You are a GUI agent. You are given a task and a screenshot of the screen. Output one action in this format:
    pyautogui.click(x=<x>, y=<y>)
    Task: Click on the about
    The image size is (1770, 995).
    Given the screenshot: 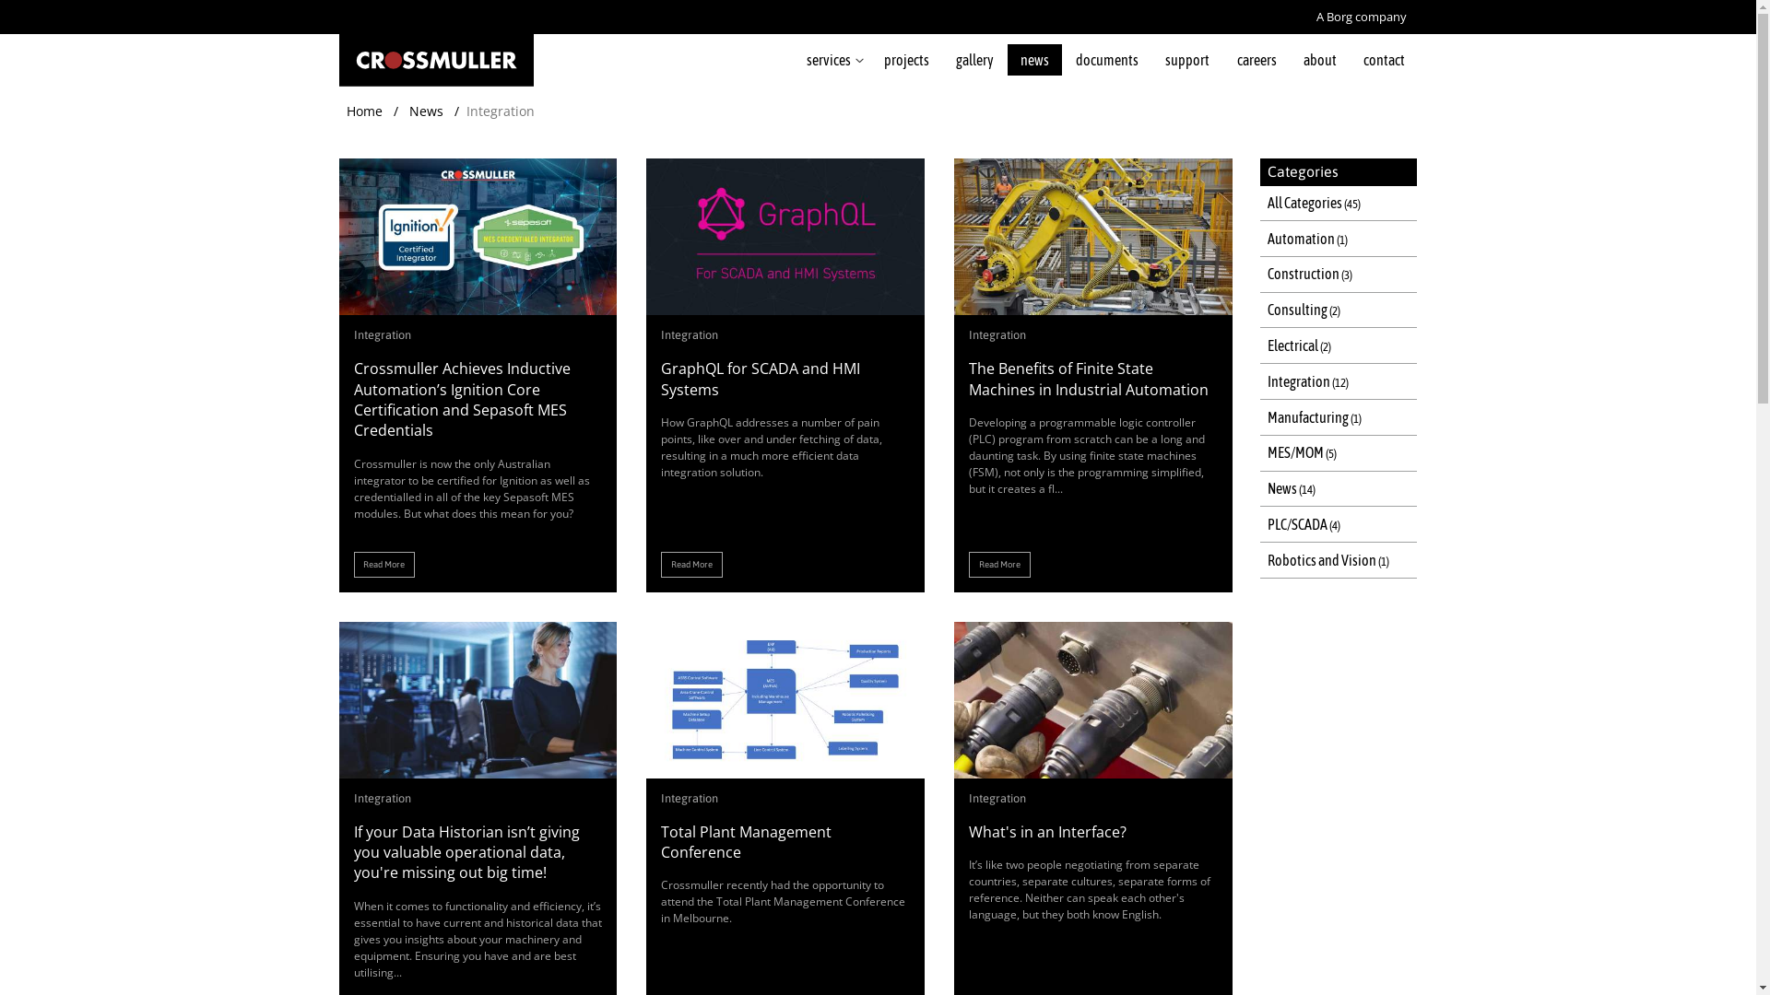 What is the action you would take?
    pyautogui.click(x=1320, y=60)
    